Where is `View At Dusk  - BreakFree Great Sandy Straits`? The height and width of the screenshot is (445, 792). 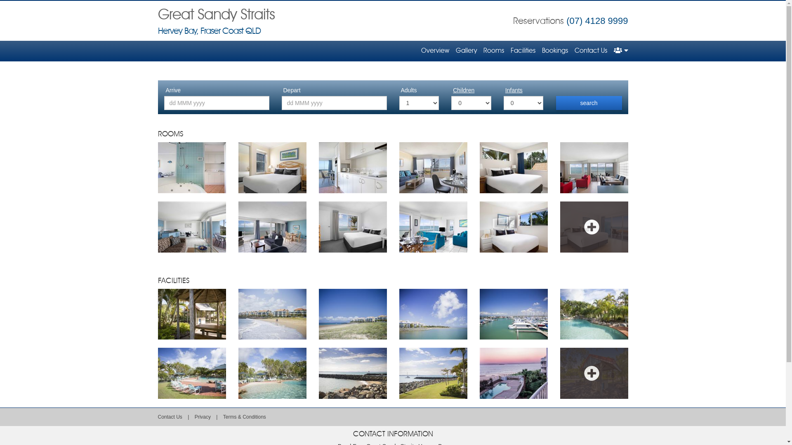 View At Dusk  - BreakFree Great Sandy Straits is located at coordinates (513, 373).